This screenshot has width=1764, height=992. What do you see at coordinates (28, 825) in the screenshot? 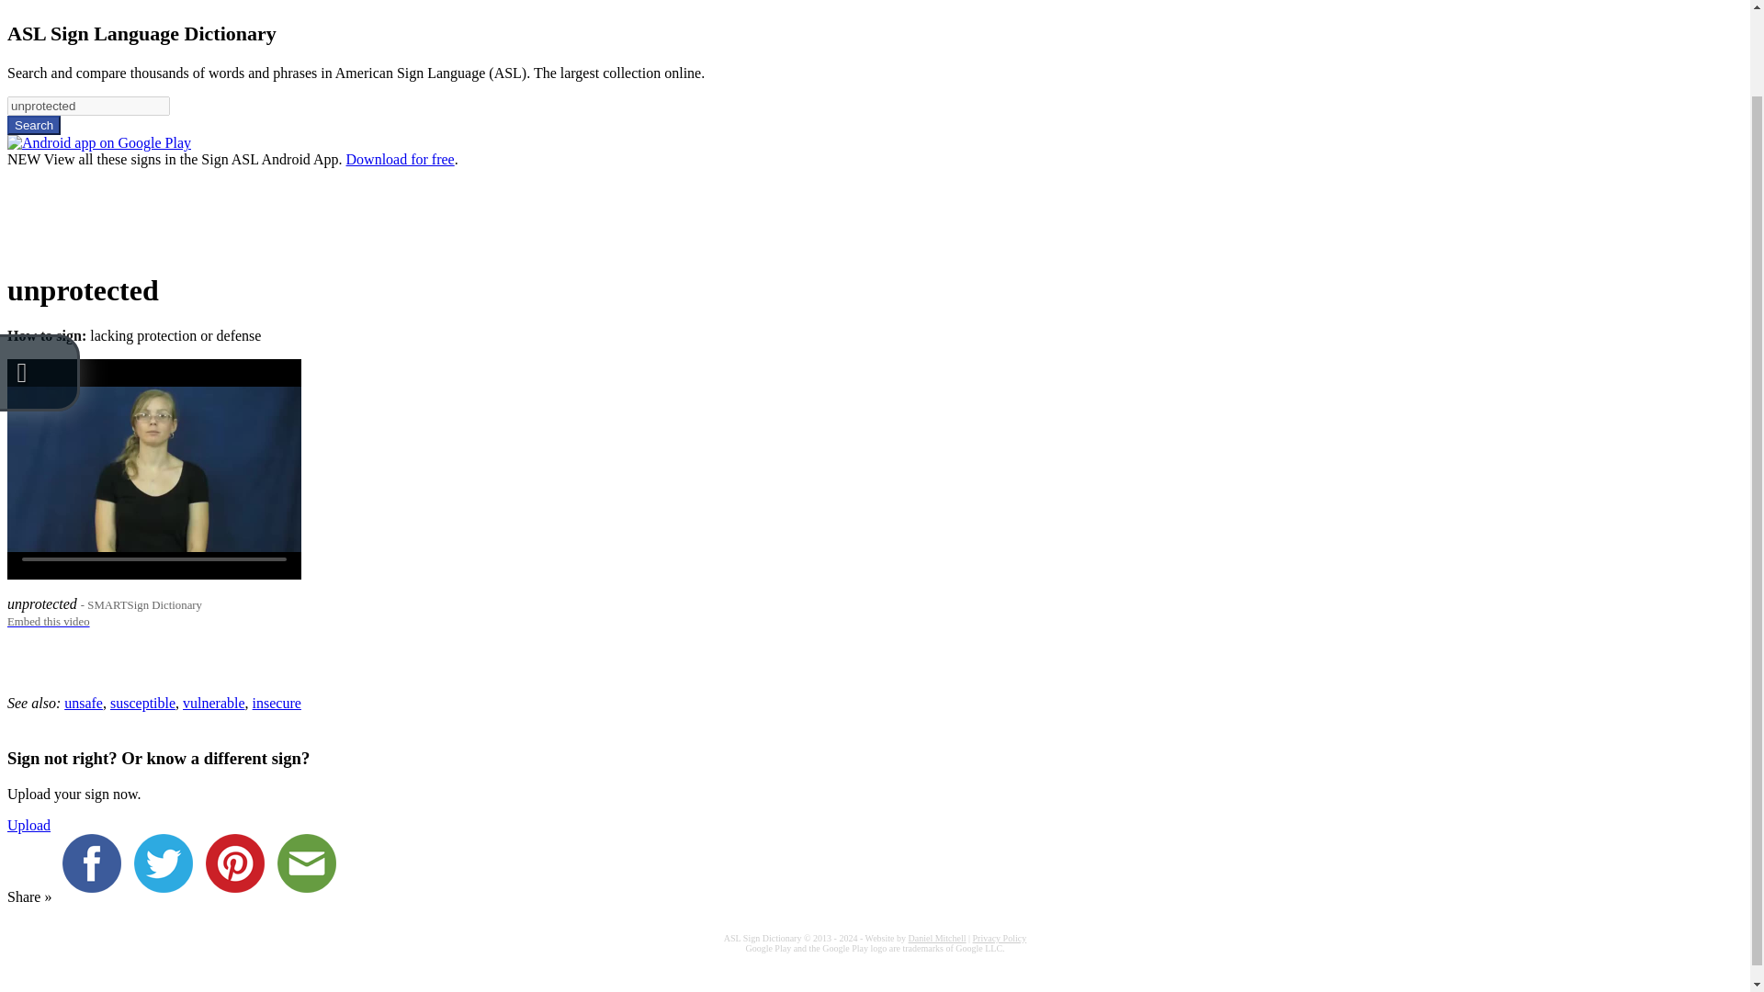
I see `Upload` at bounding box center [28, 825].